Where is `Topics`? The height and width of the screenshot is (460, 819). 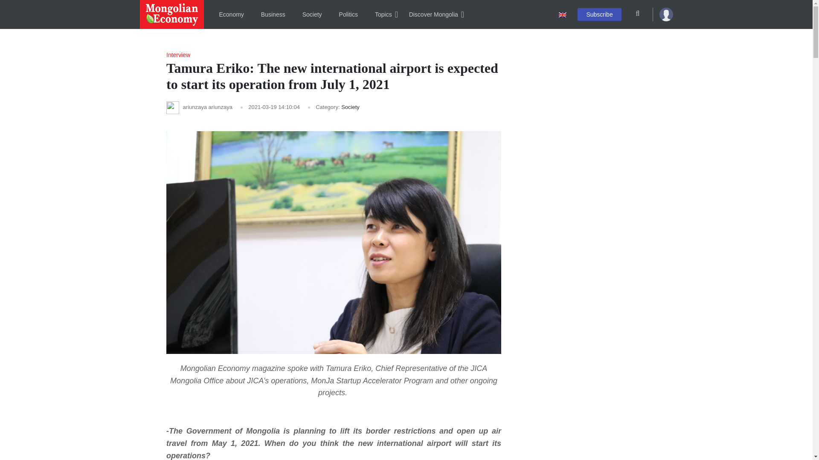 Topics is located at coordinates (383, 14).